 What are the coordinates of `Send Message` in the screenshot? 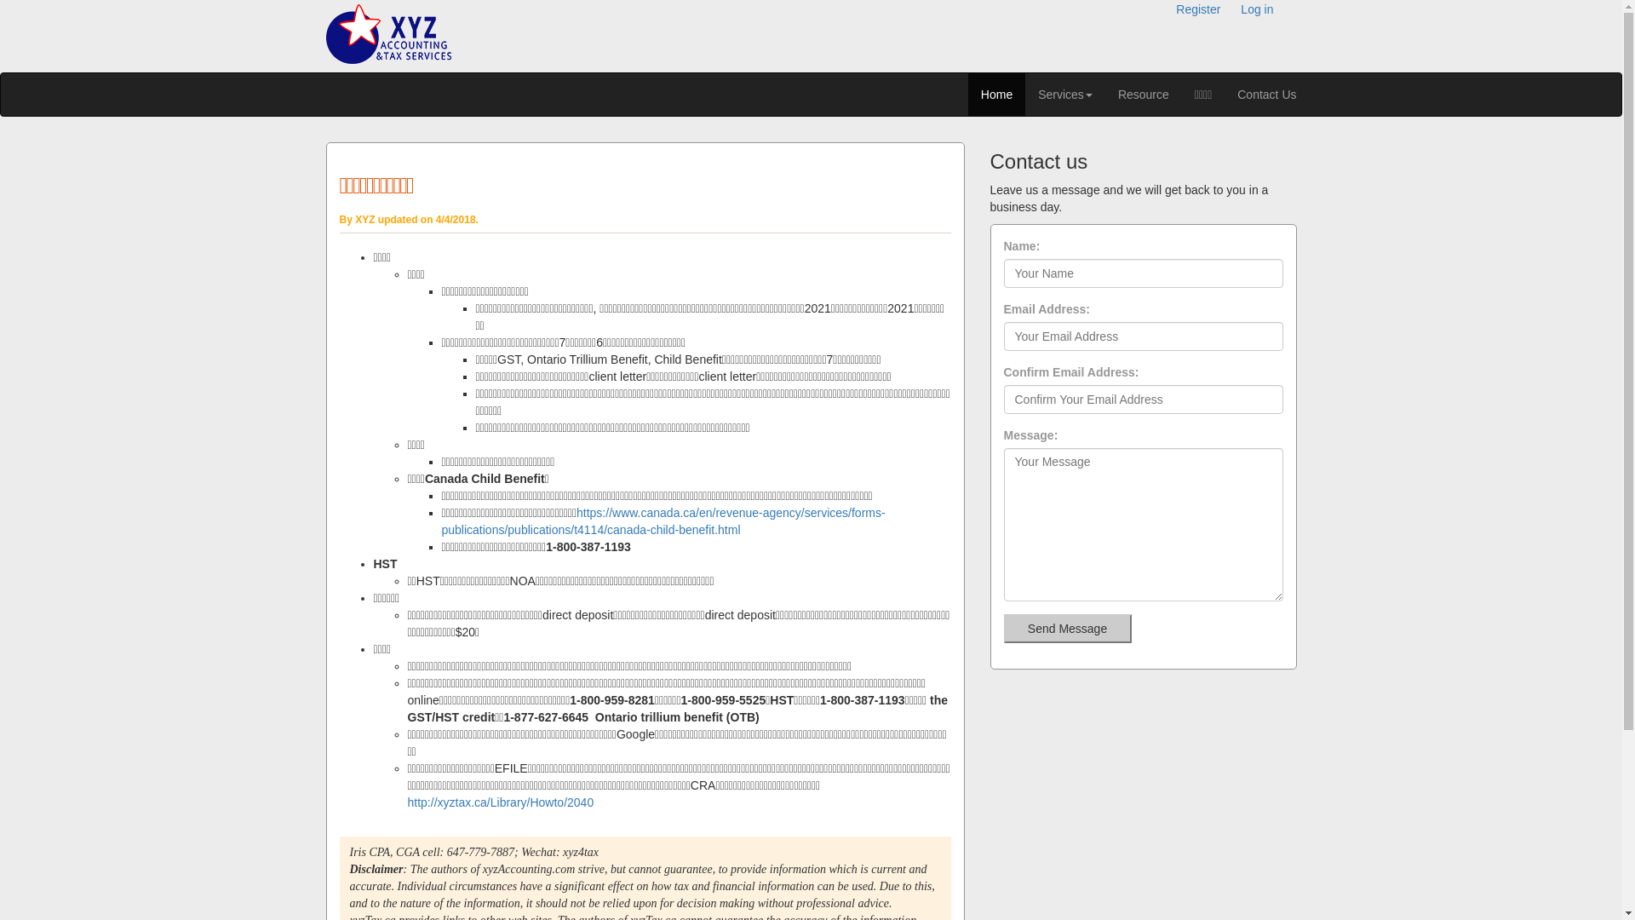 It's located at (1067, 629).